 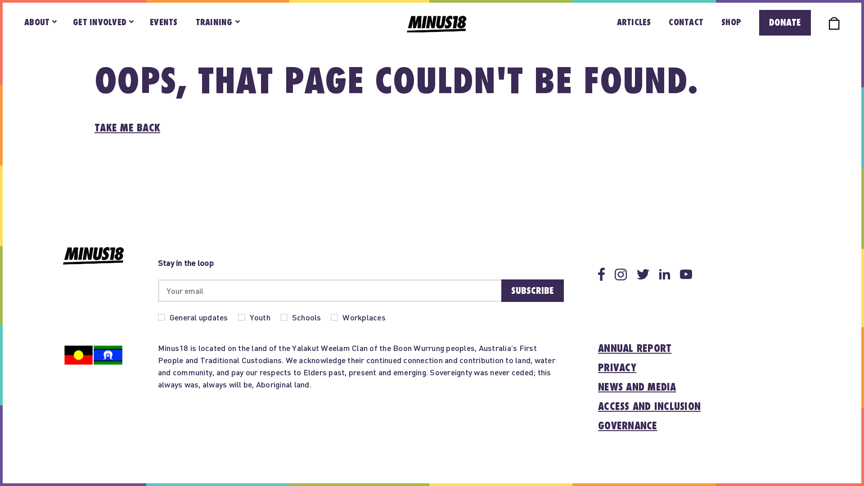 What do you see at coordinates (164, 22) in the screenshot?
I see `EVENTS` at bounding box center [164, 22].